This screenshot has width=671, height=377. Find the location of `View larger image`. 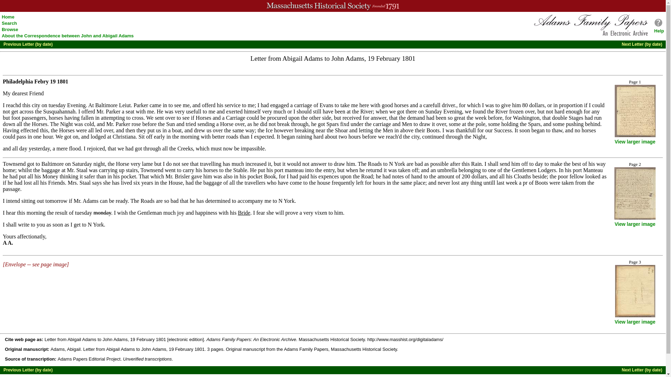

View larger image is located at coordinates (635, 142).